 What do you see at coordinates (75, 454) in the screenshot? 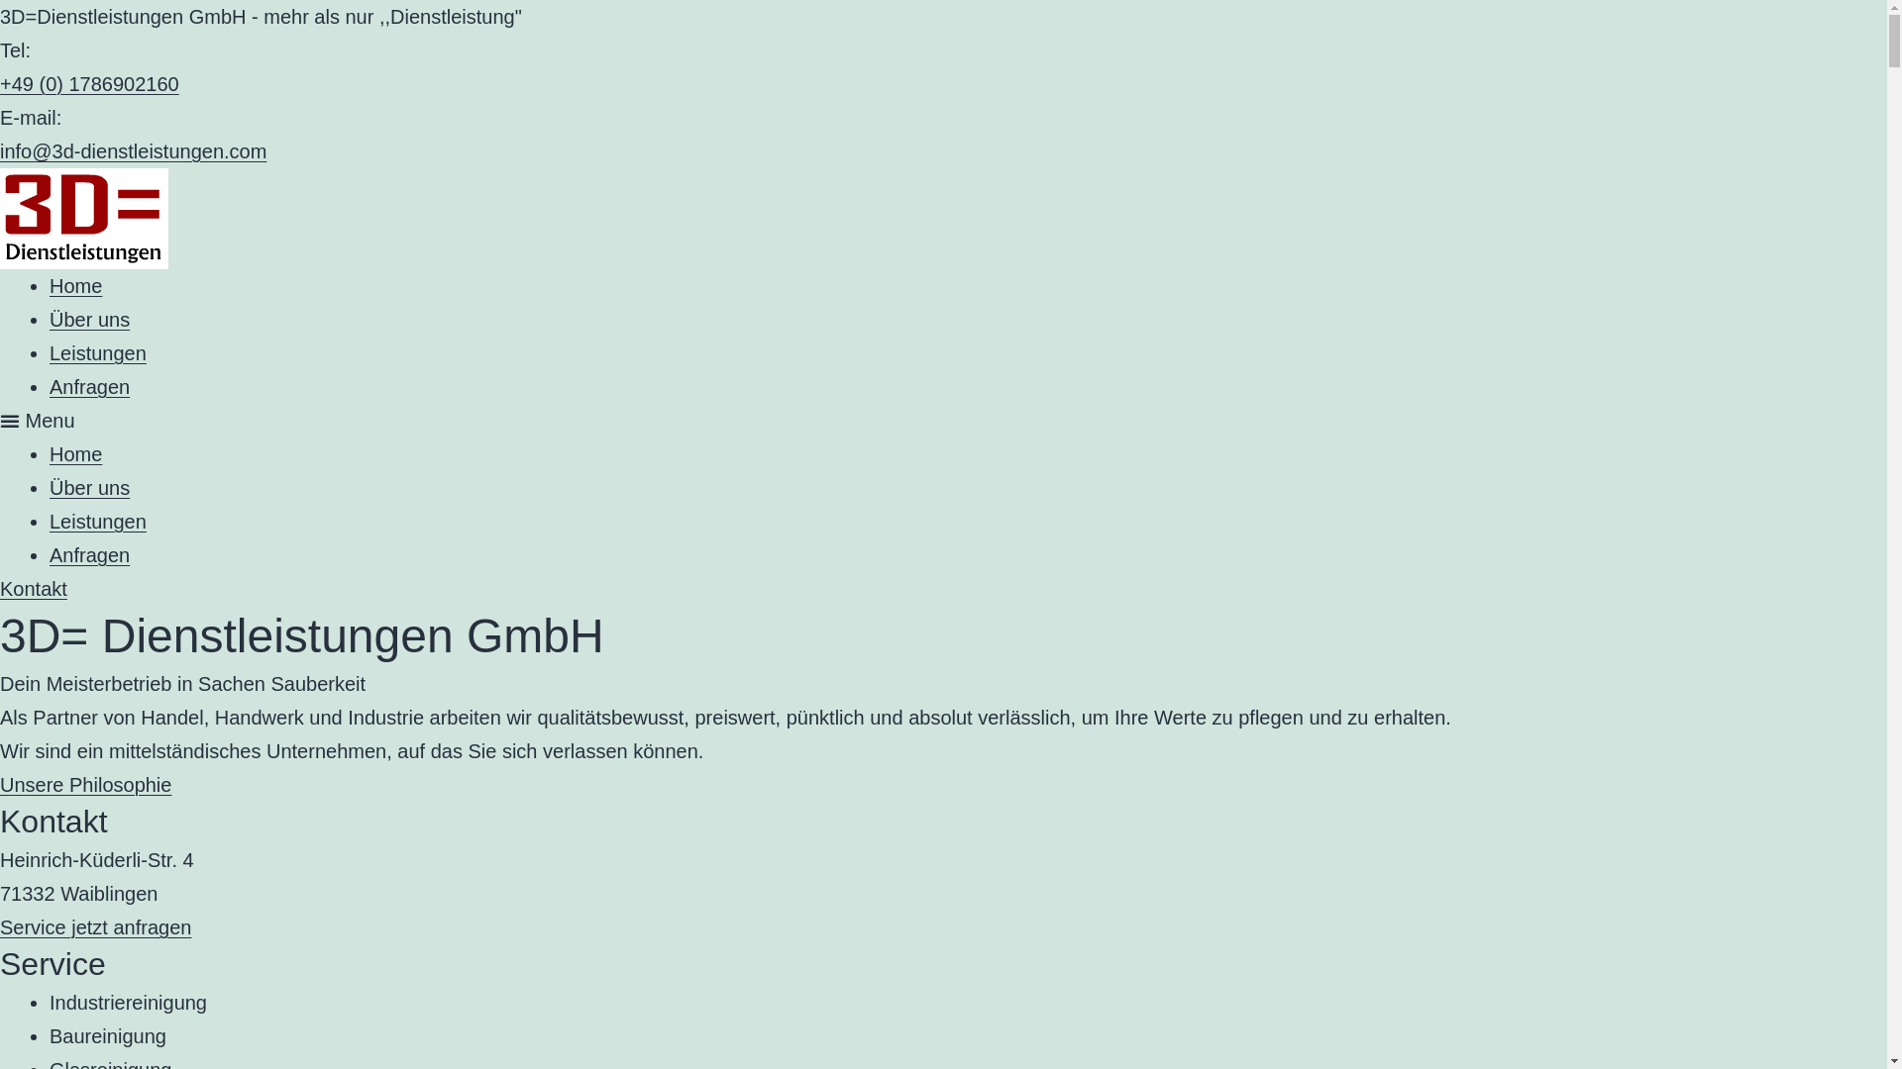
I see `Home` at bounding box center [75, 454].